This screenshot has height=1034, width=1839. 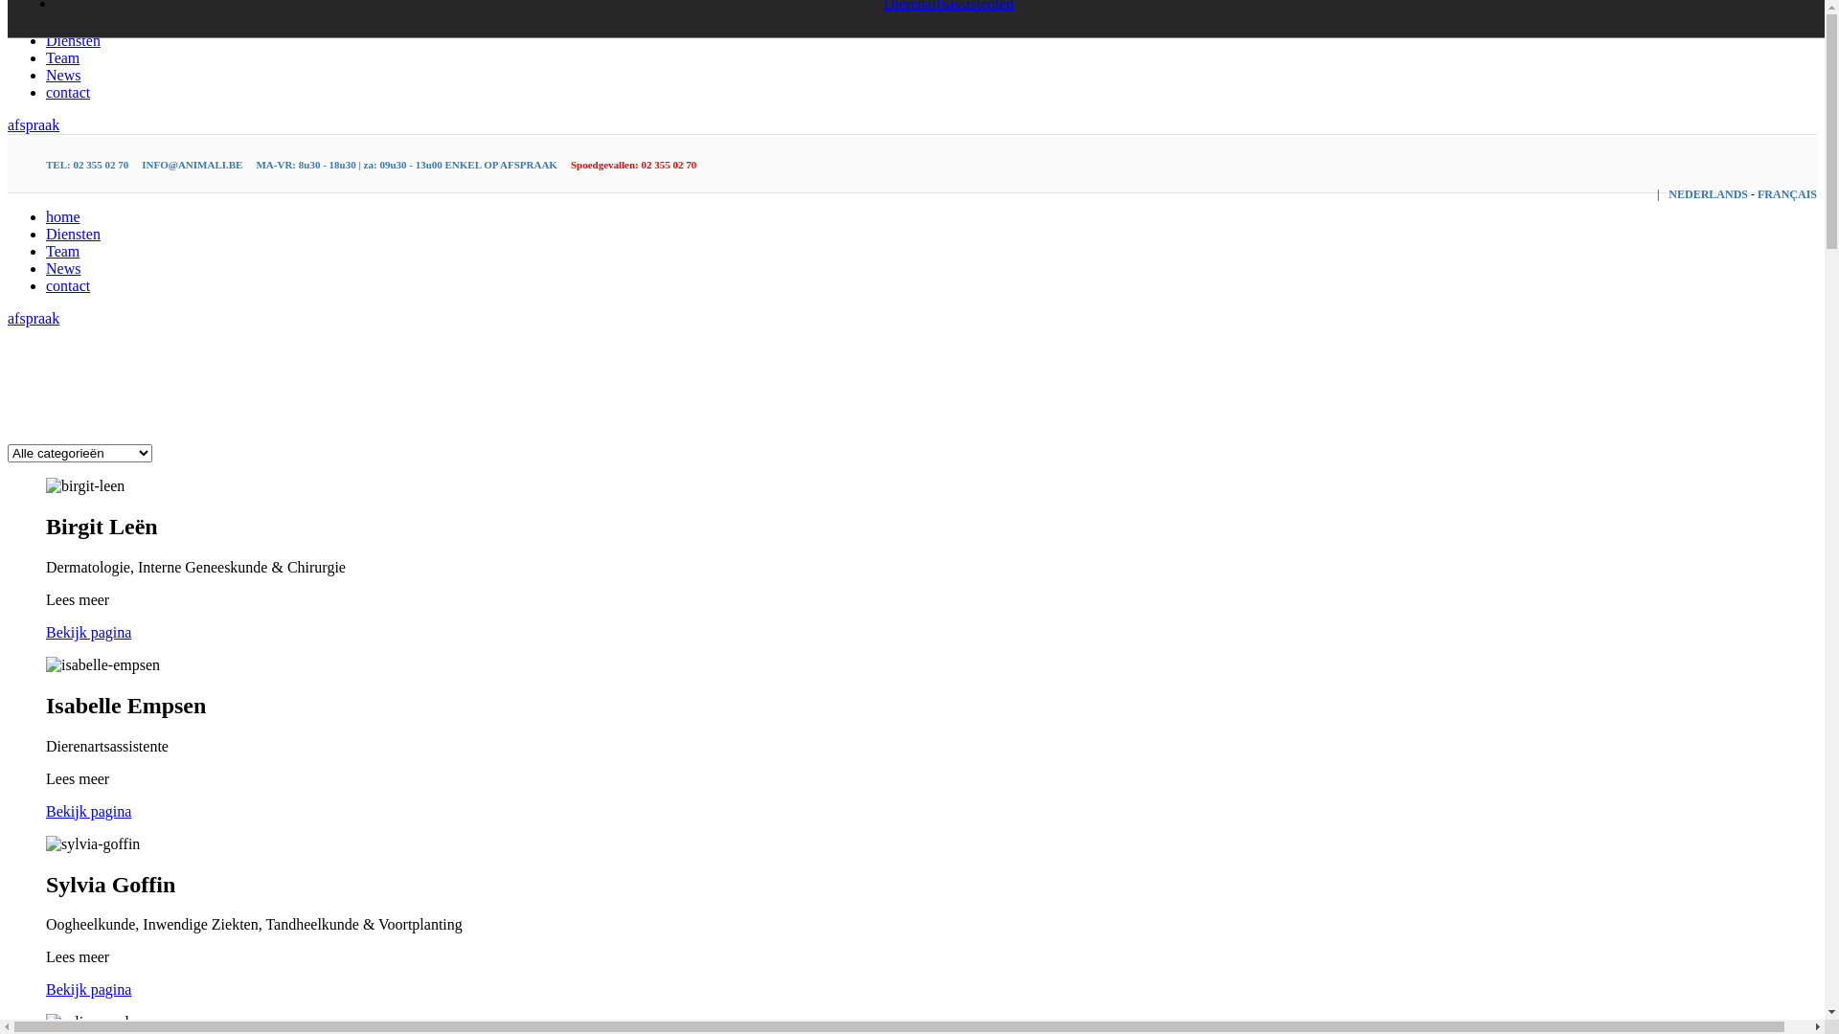 What do you see at coordinates (63, 251) in the screenshot?
I see `Team` at bounding box center [63, 251].